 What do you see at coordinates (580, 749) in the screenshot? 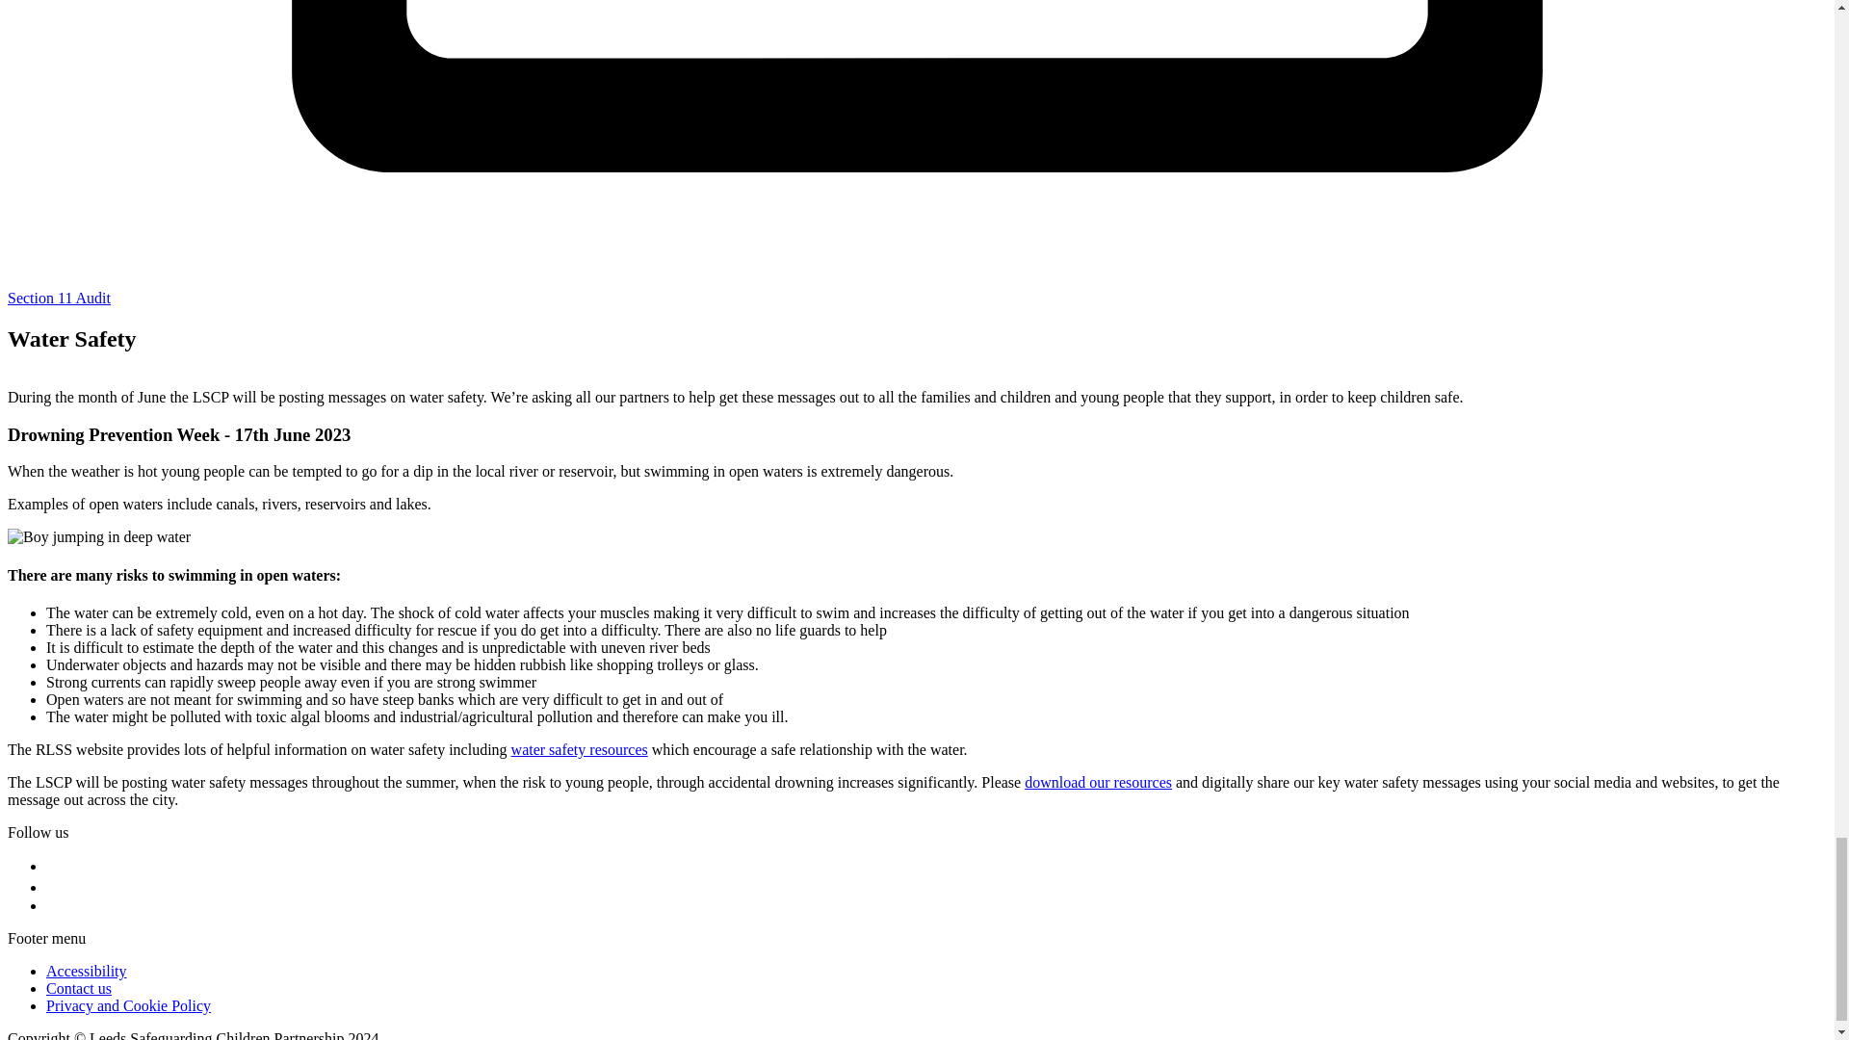
I see `water safety resources` at bounding box center [580, 749].